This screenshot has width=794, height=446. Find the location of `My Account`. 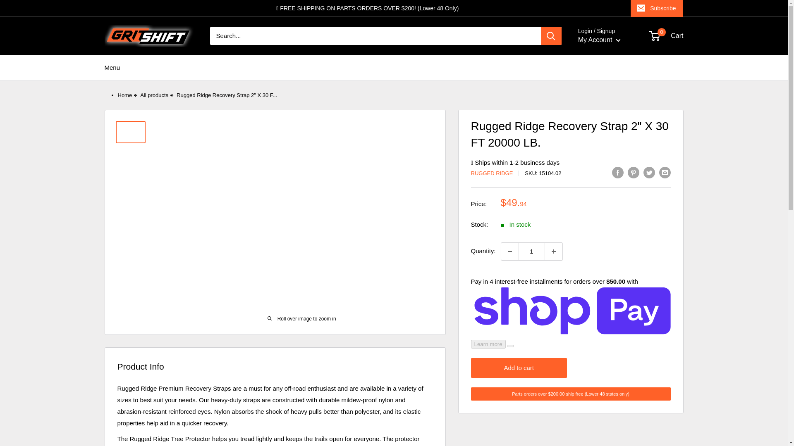

My Account is located at coordinates (599, 40).